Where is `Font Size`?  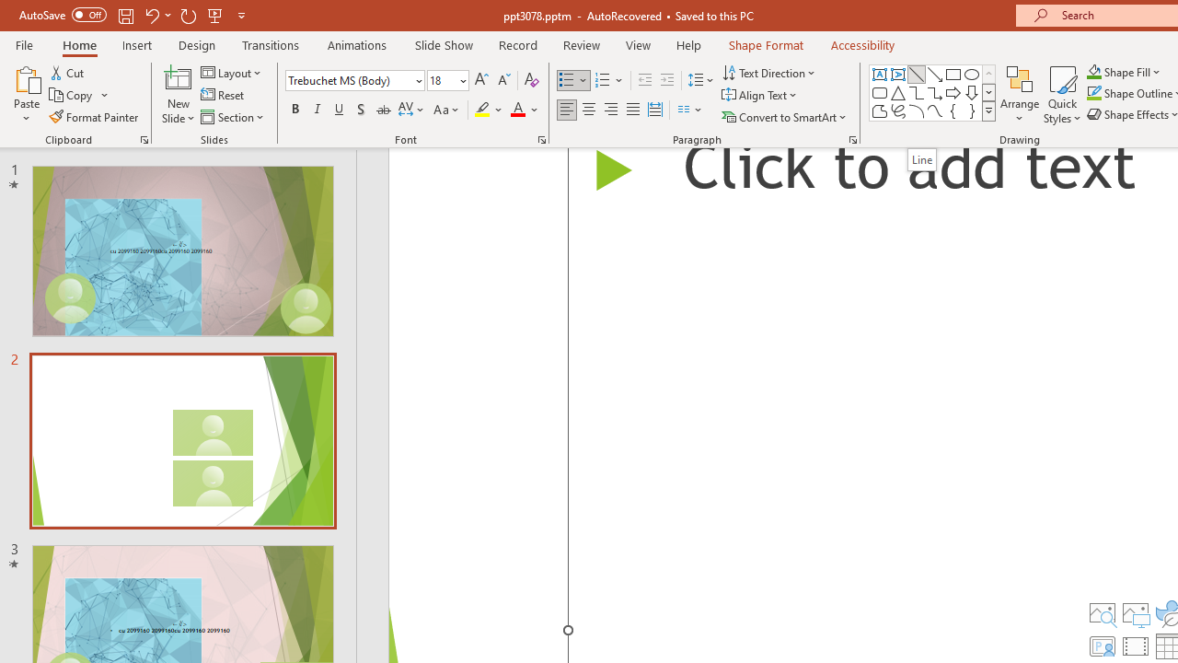 Font Size is located at coordinates (442, 80).